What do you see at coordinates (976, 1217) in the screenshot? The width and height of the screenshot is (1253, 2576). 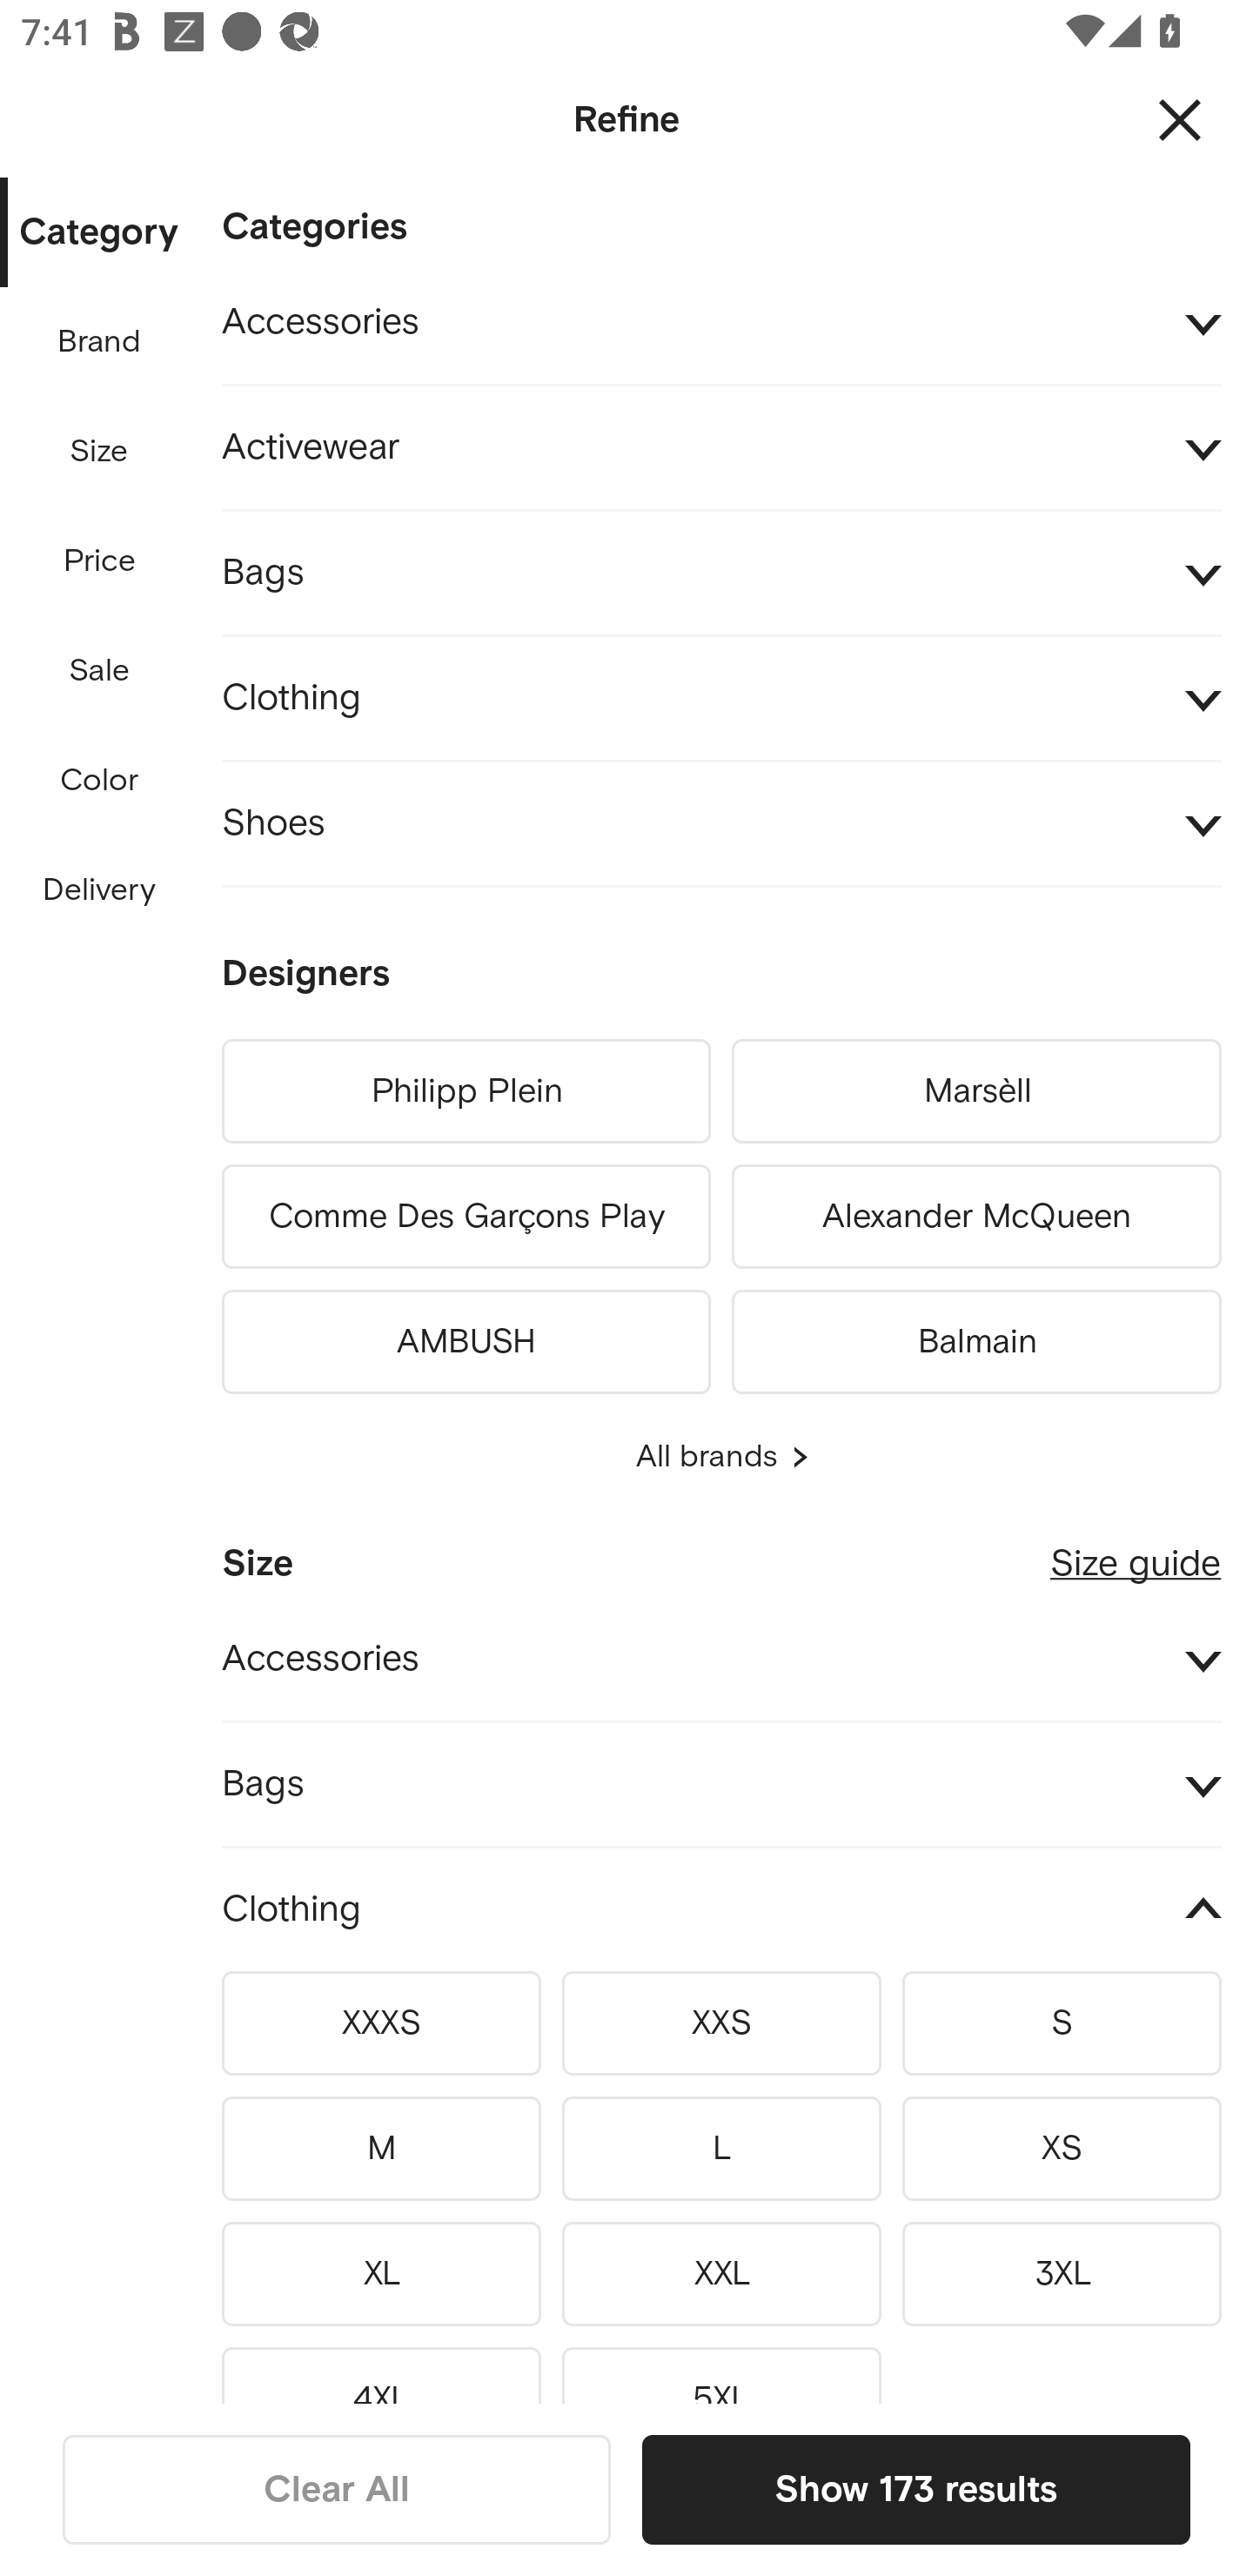 I see `Alexander McQueen` at bounding box center [976, 1217].